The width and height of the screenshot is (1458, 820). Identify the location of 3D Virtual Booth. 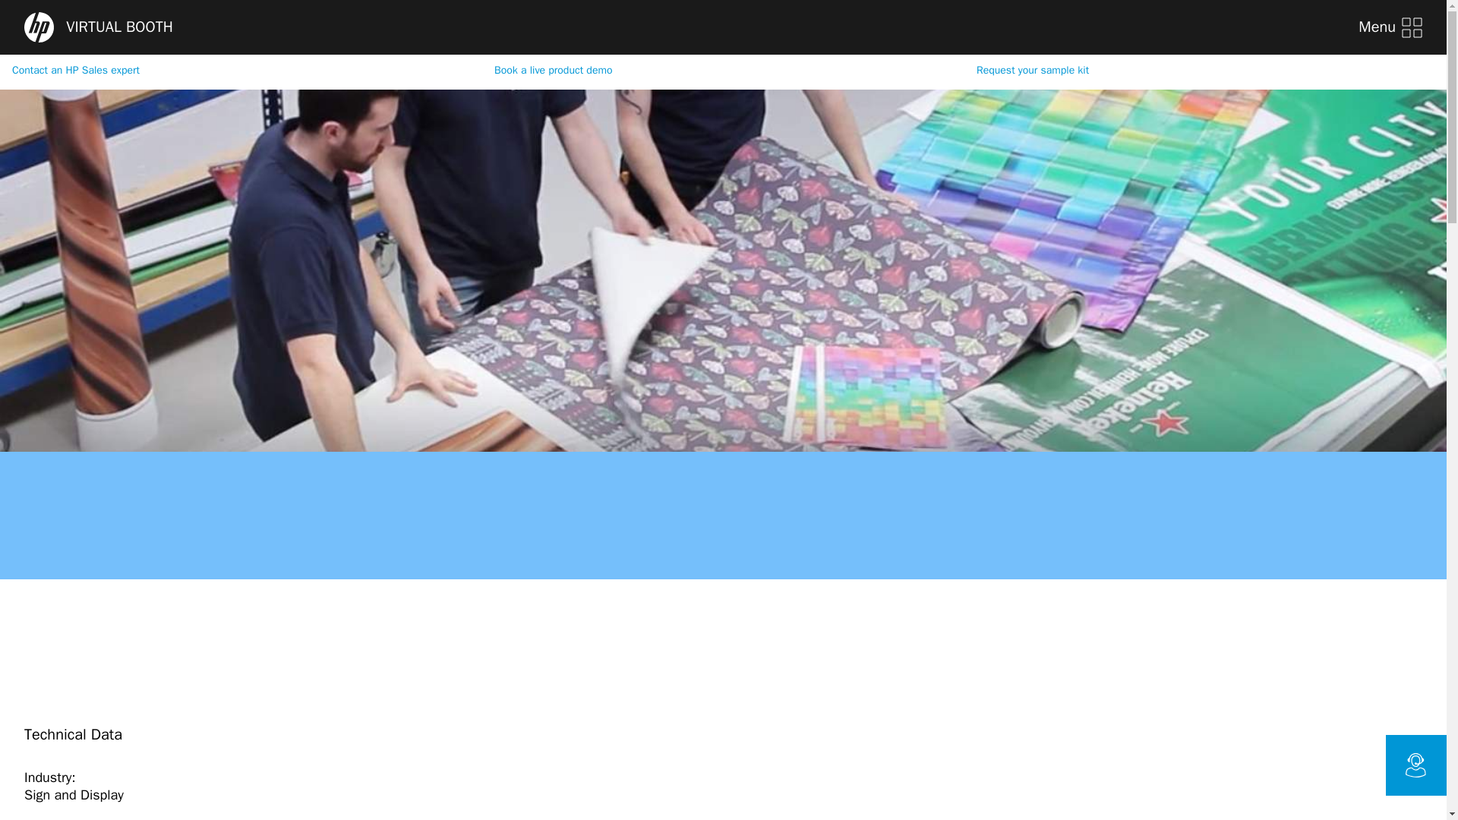
(119, 17).